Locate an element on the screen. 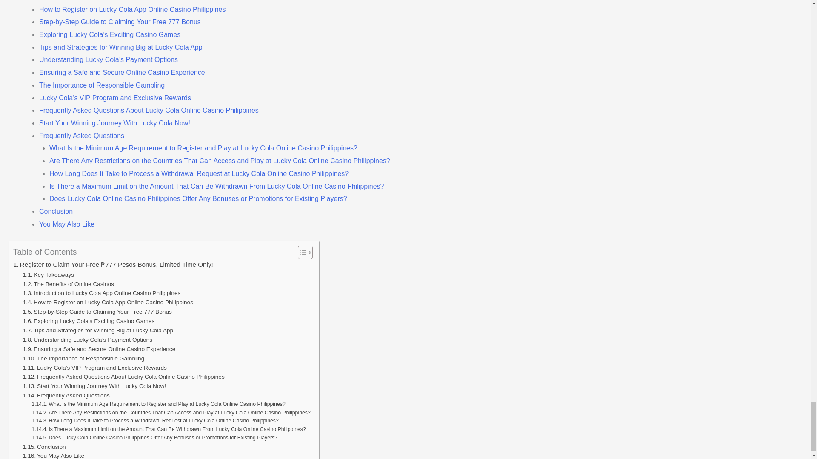  Key Takeaways is located at coordinates (49, 275).